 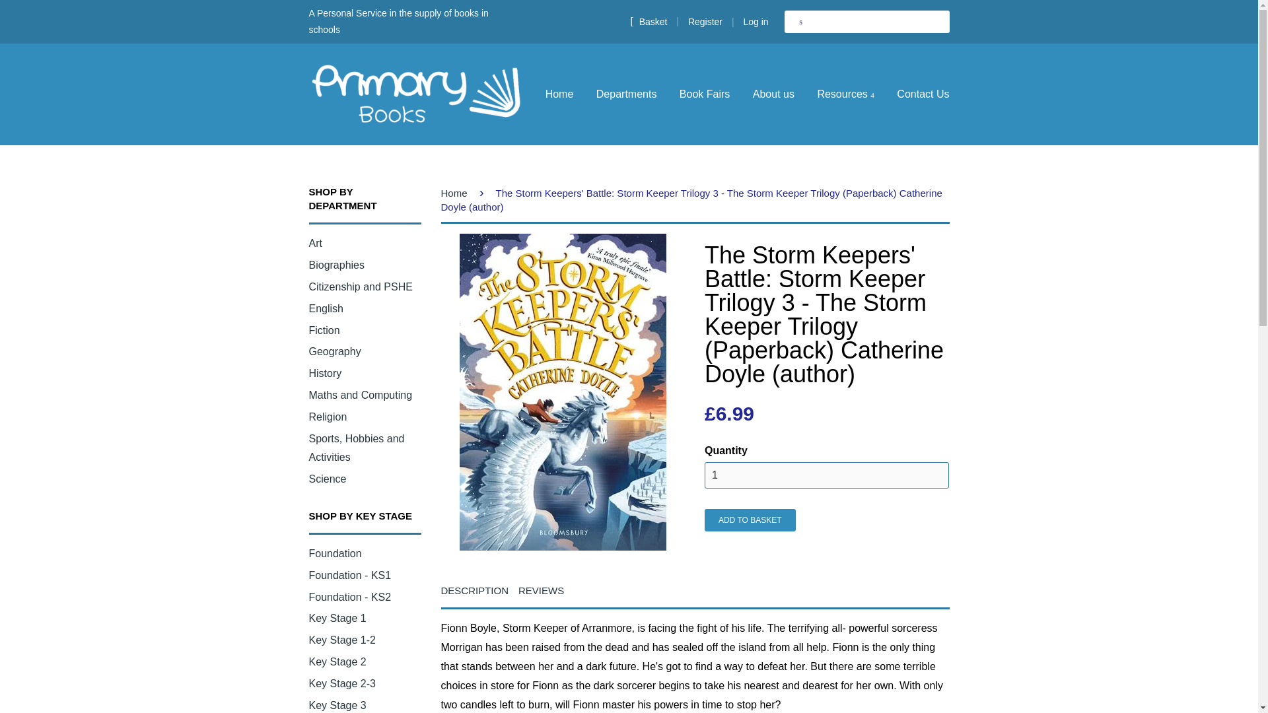 I want to click on Back to the frontpage, so click(x=456, y=193).